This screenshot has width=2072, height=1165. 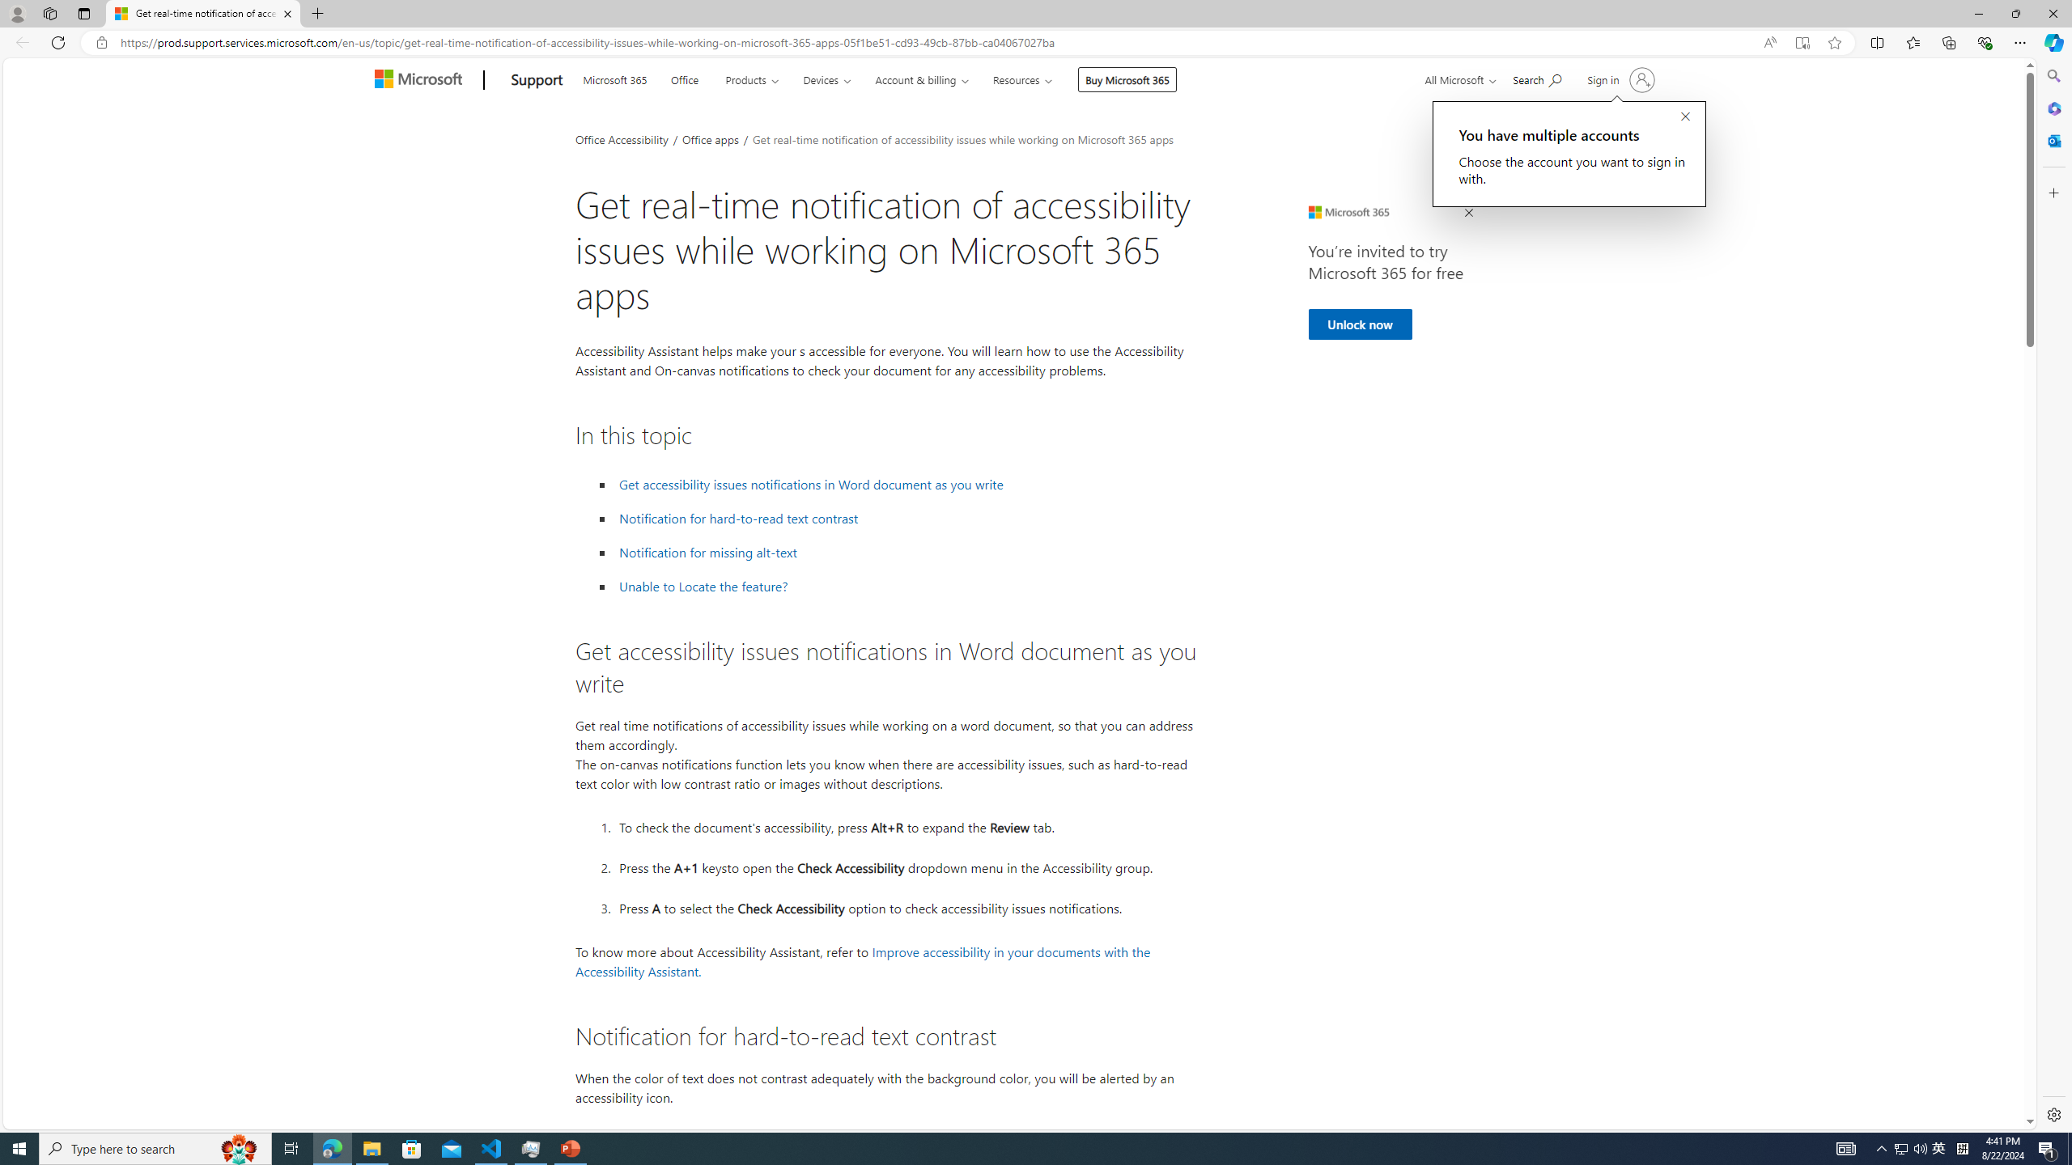 What do you see at coordinates (1127, 79) in the screenshot?
I see `Buy Microsoft 365` at bounding box center [1127, 79].